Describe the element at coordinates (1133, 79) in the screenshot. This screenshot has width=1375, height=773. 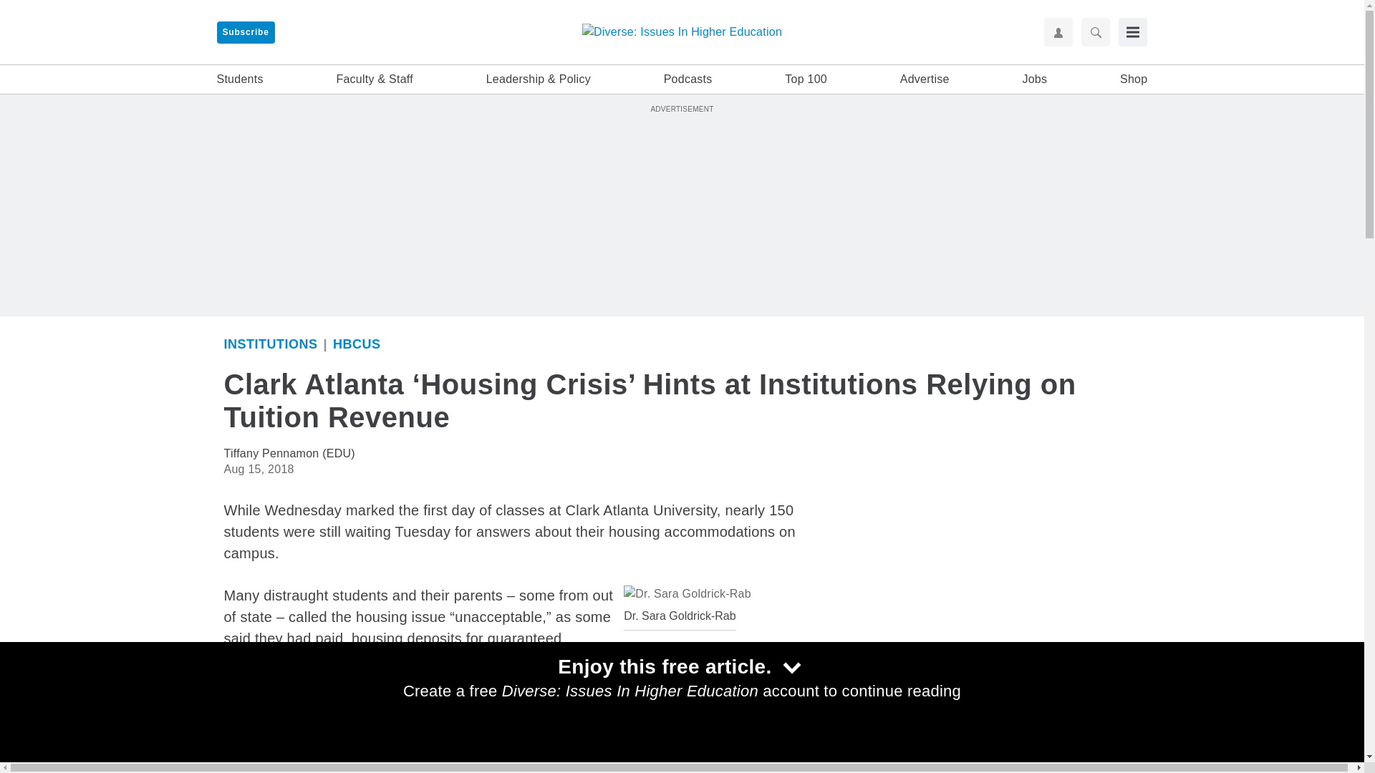
I see `Shop` at that location.